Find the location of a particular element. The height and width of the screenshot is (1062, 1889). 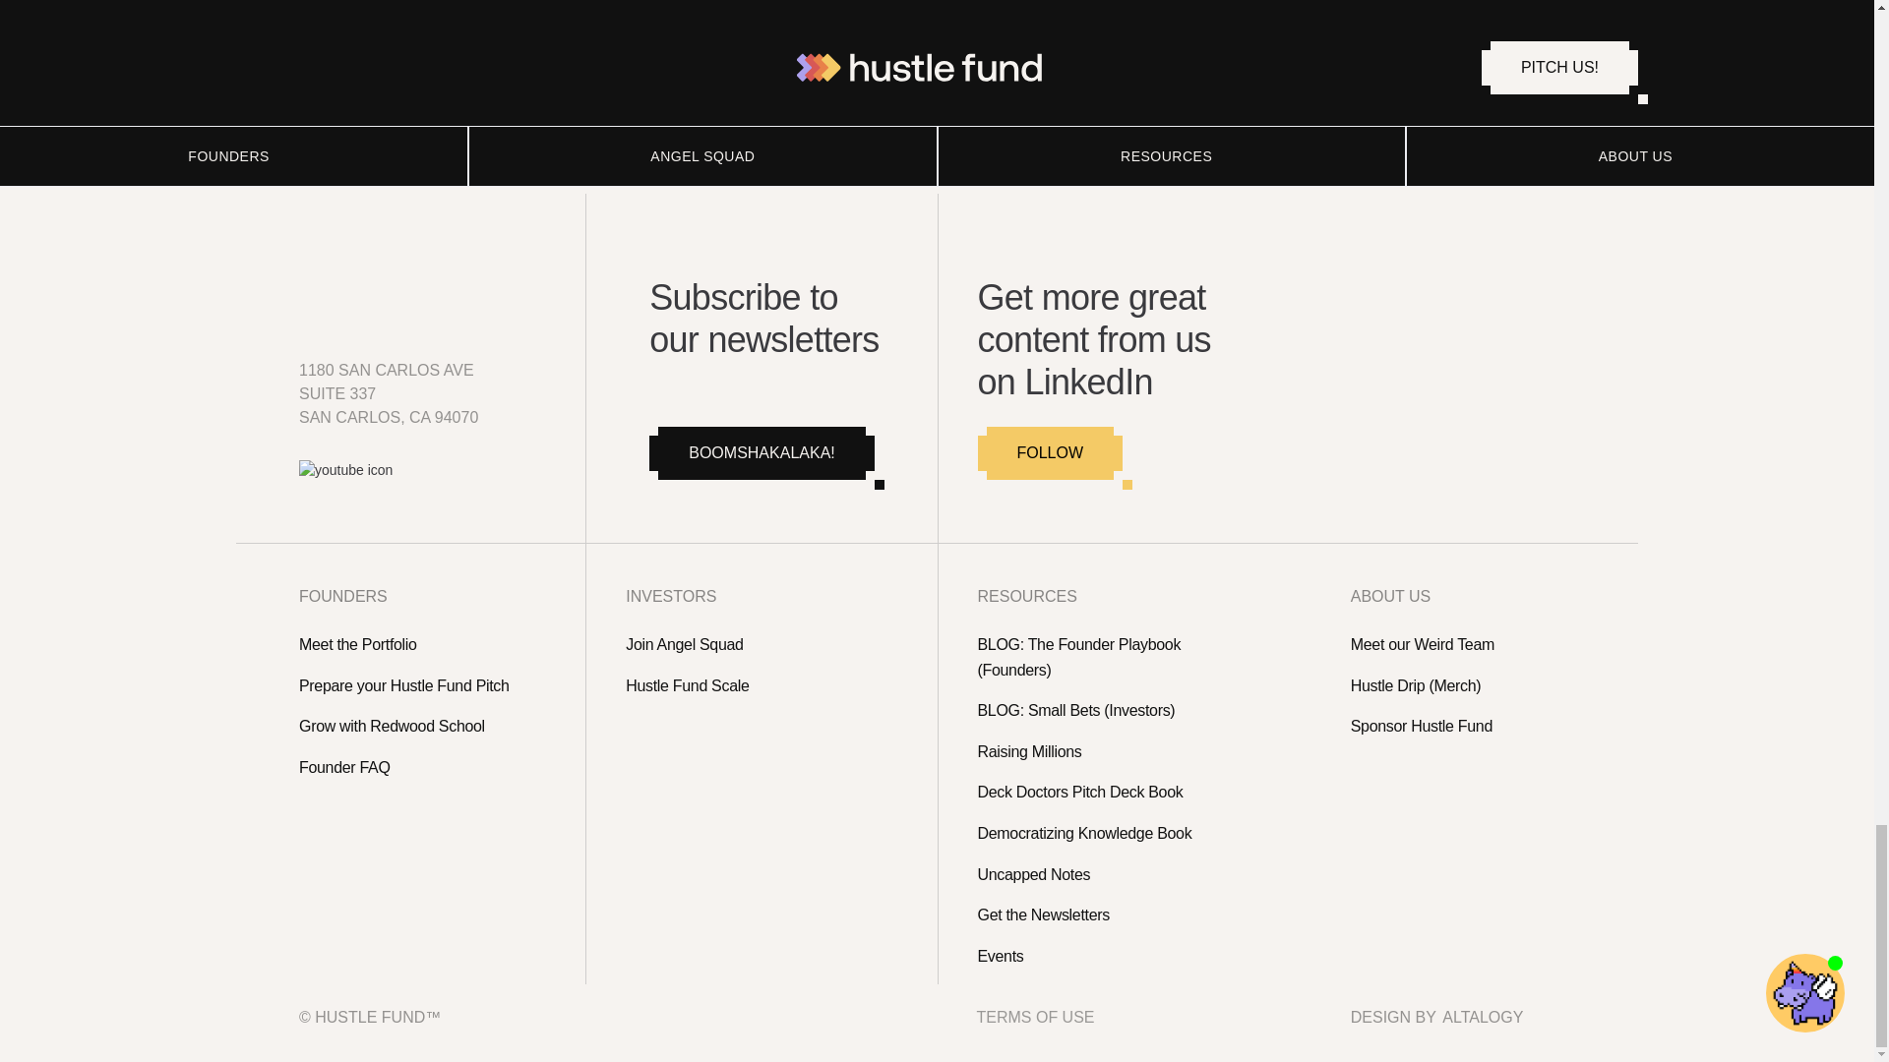

Meet the Portfolio is located at coordinates (425, 644).